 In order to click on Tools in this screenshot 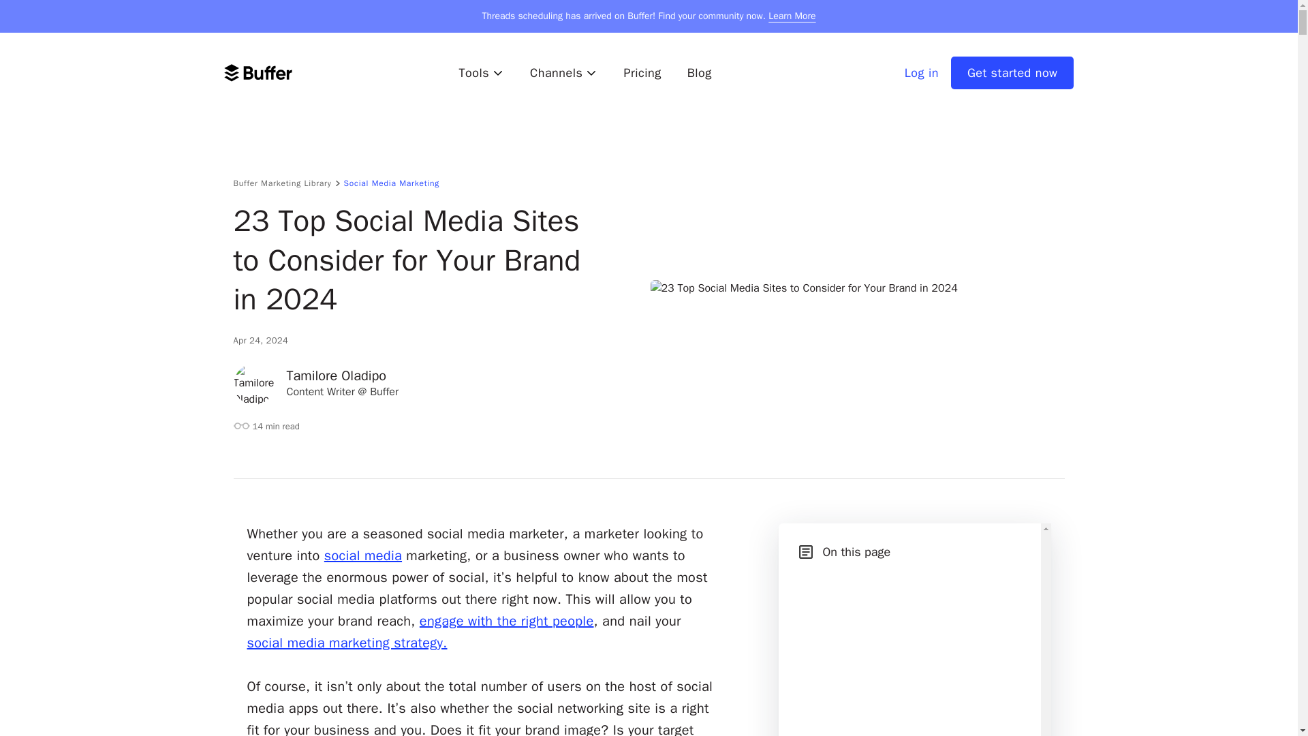, I will do `click(481, 72)`.